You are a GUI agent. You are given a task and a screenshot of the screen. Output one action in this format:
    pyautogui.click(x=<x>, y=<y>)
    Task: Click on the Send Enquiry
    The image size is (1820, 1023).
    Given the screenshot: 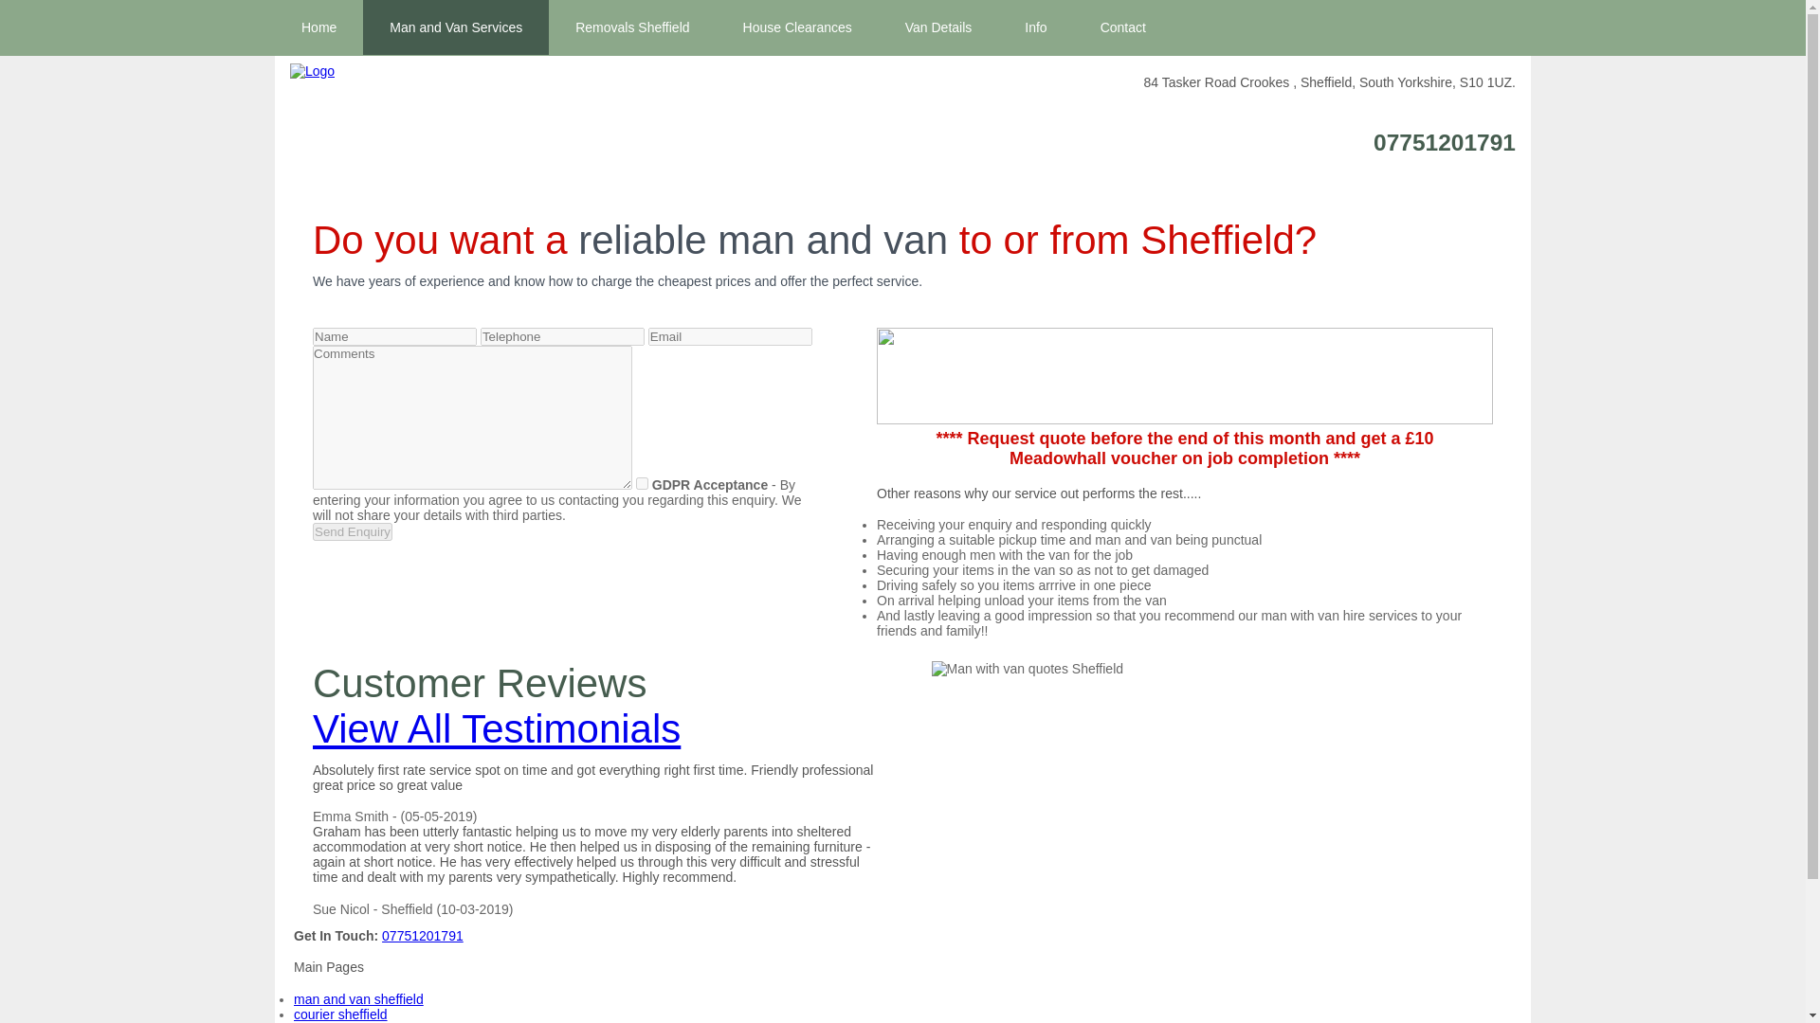 What is the action you would take?
    pyautogui.click(x=353, y=531)
    